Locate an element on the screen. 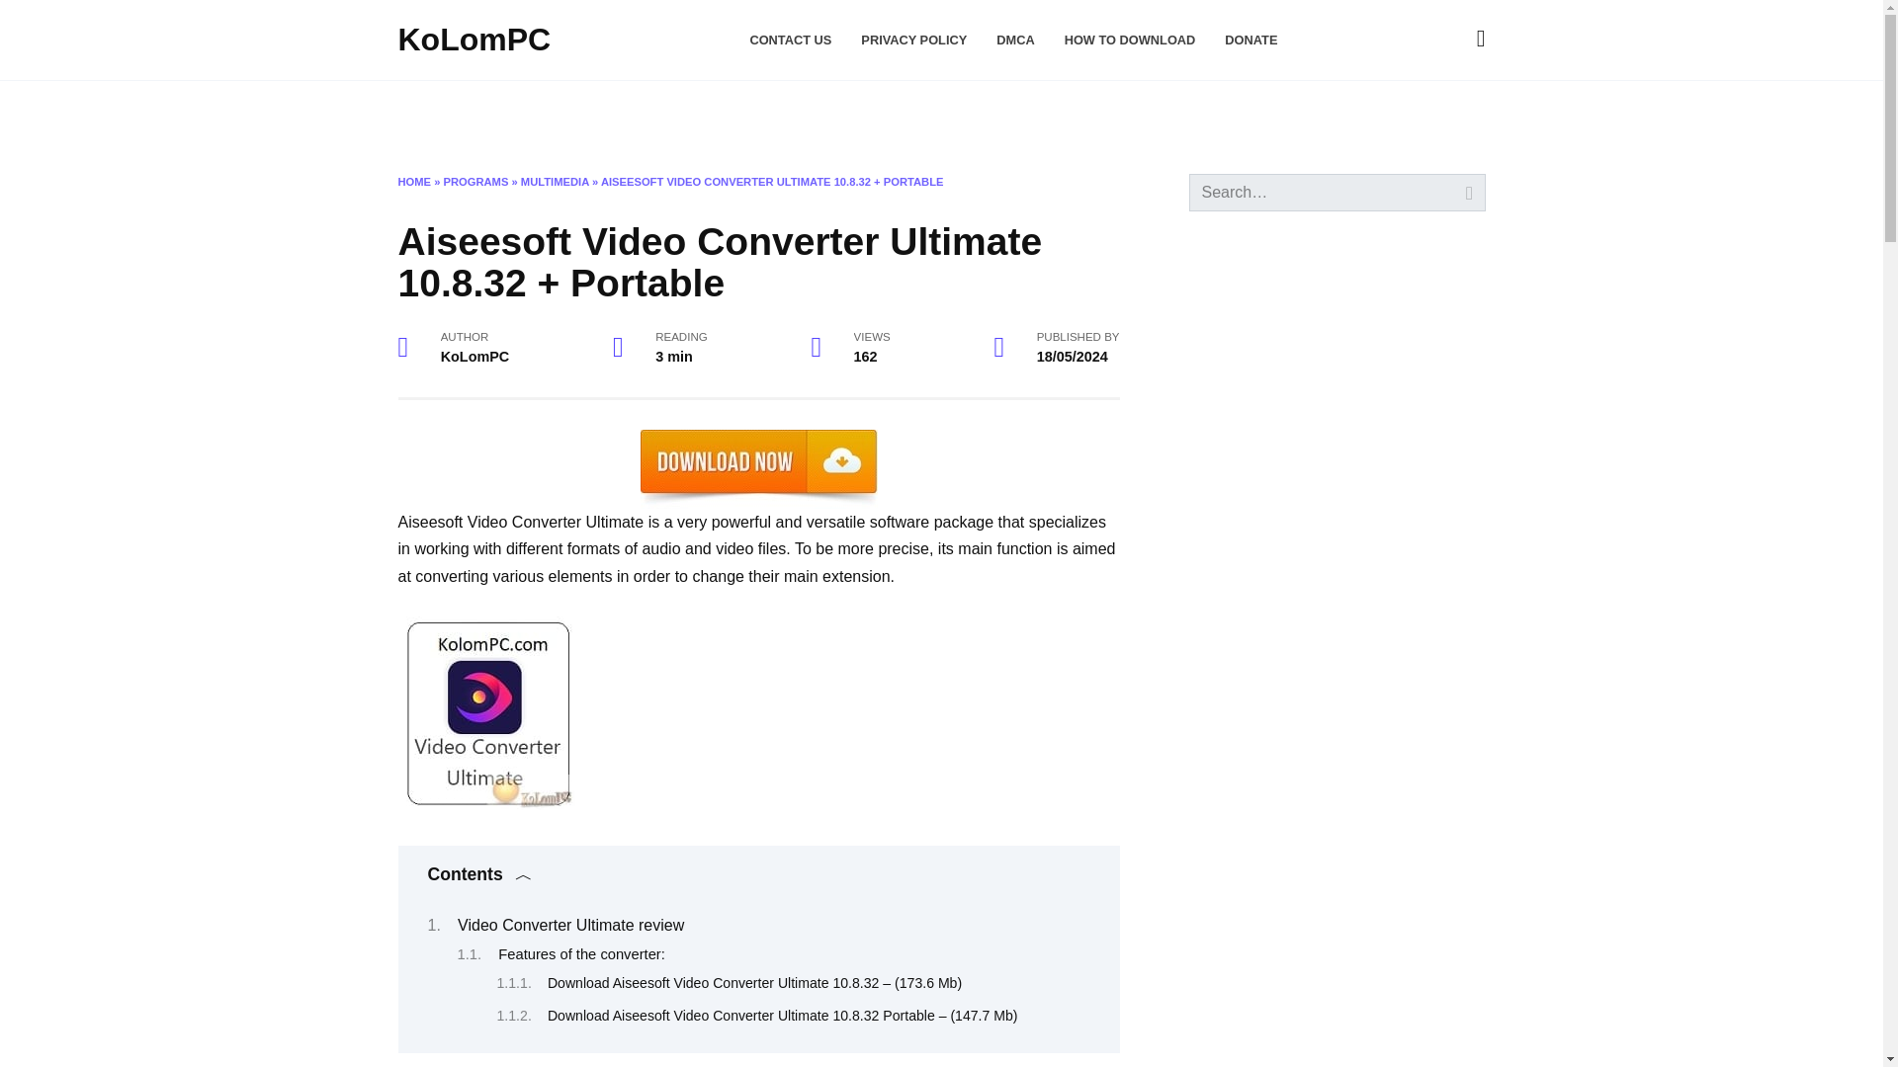 The height and width of the screenshot is (1067, 1898). PRIVACY POLICY is located at coordinates (913, 40).